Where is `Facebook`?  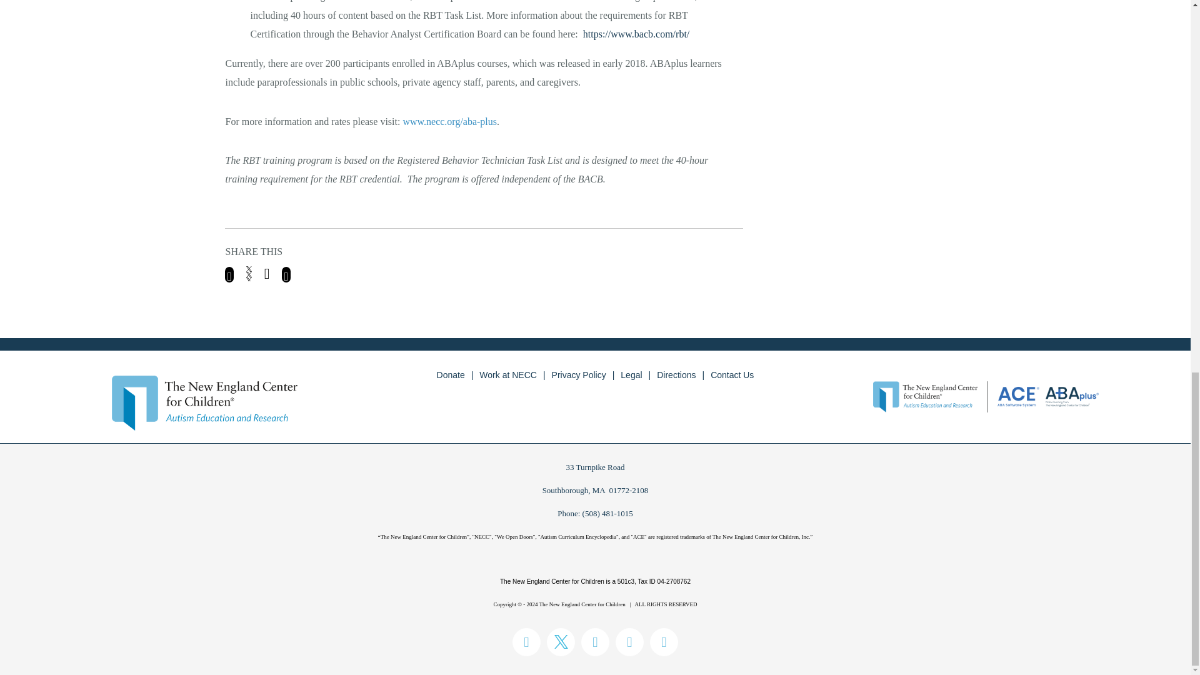
Facebook is located at coordinates (526, 642).